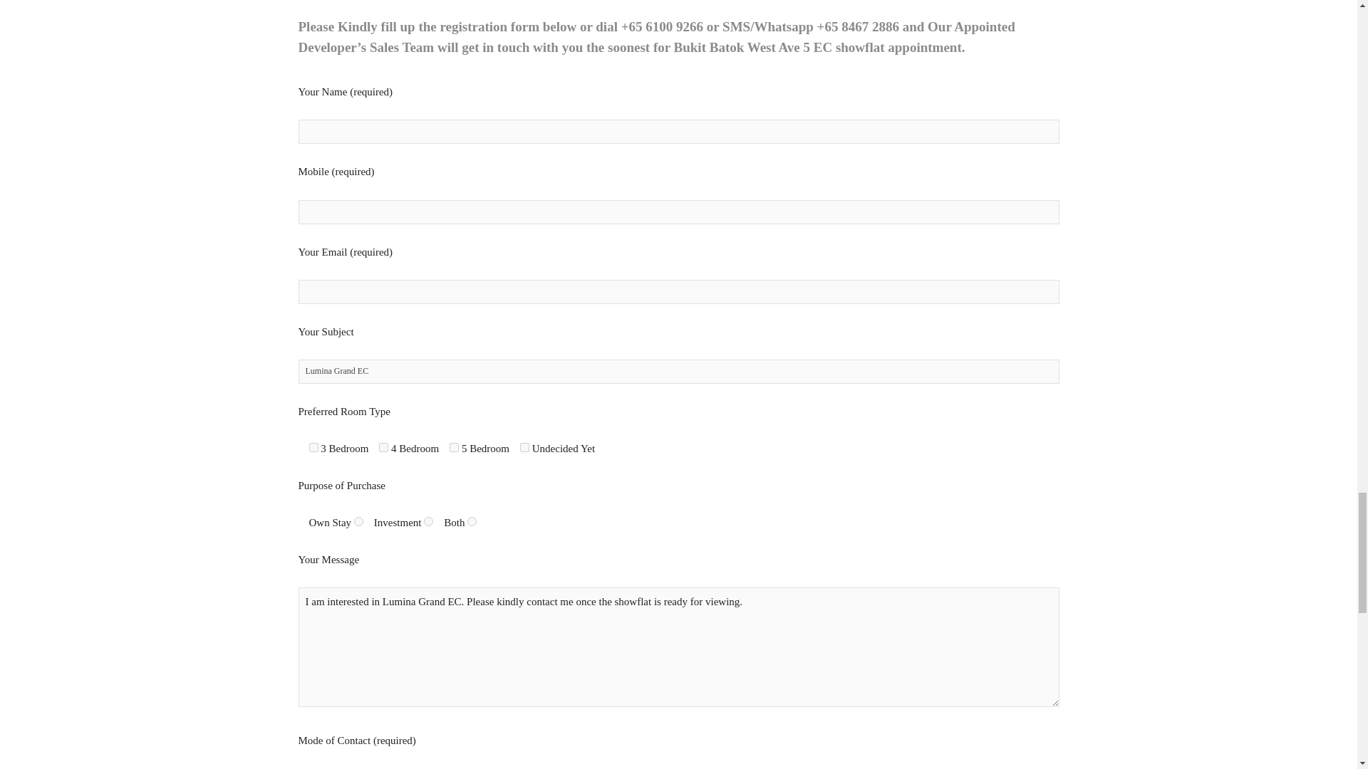  I want to click on 5 Bedroom, so click(454, 447).